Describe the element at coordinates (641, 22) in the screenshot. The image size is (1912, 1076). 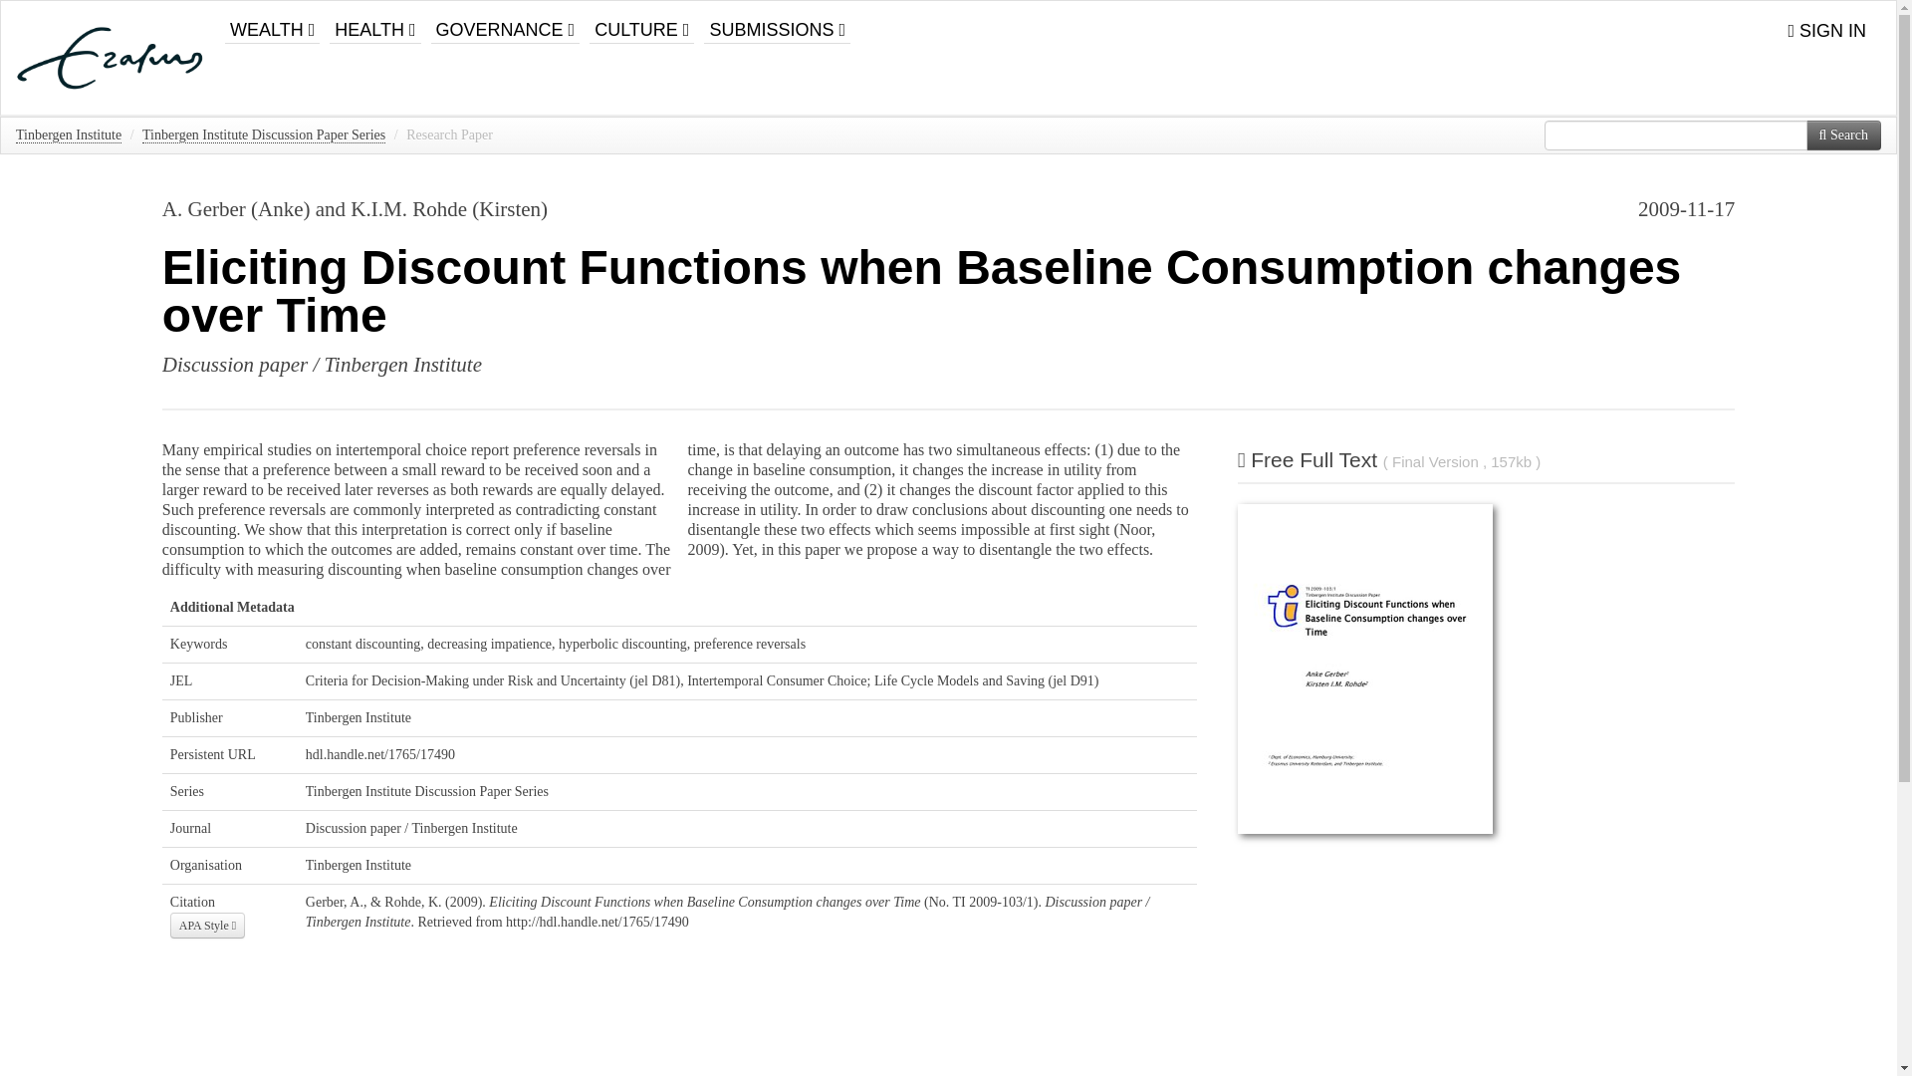
I see `CULTURE` at that location.